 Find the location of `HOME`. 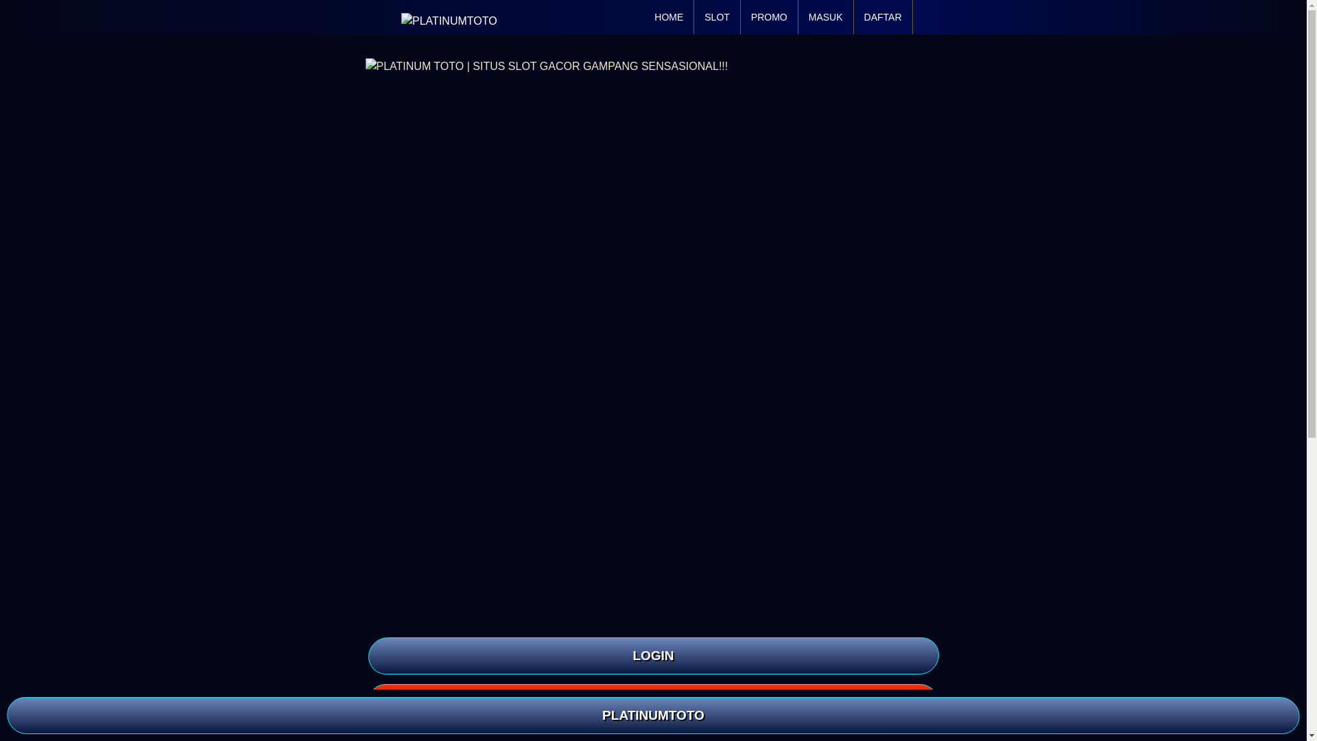

HOME is located at coordinates (668, 16).